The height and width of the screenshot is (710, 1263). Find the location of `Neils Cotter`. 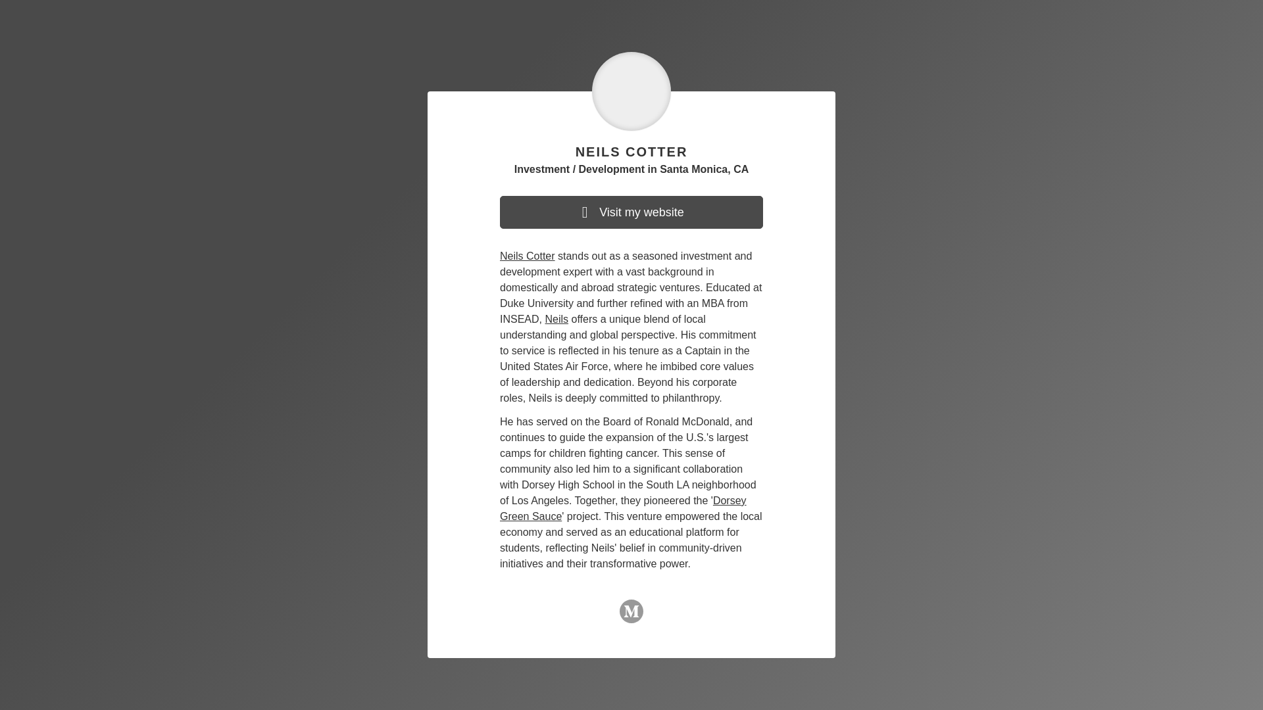

Neils Cotter is located at coordinates (528, 256).